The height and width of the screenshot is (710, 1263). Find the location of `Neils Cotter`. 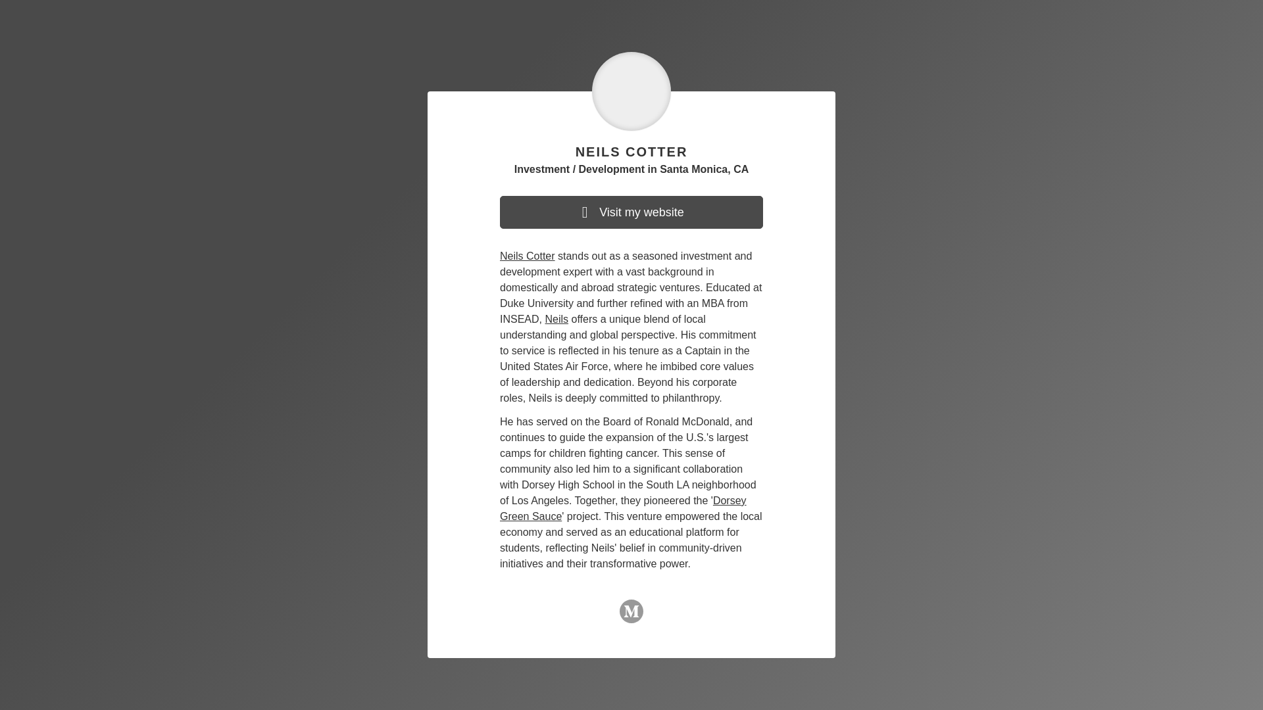

Neils Cotter is located at coordinates (528, 256).